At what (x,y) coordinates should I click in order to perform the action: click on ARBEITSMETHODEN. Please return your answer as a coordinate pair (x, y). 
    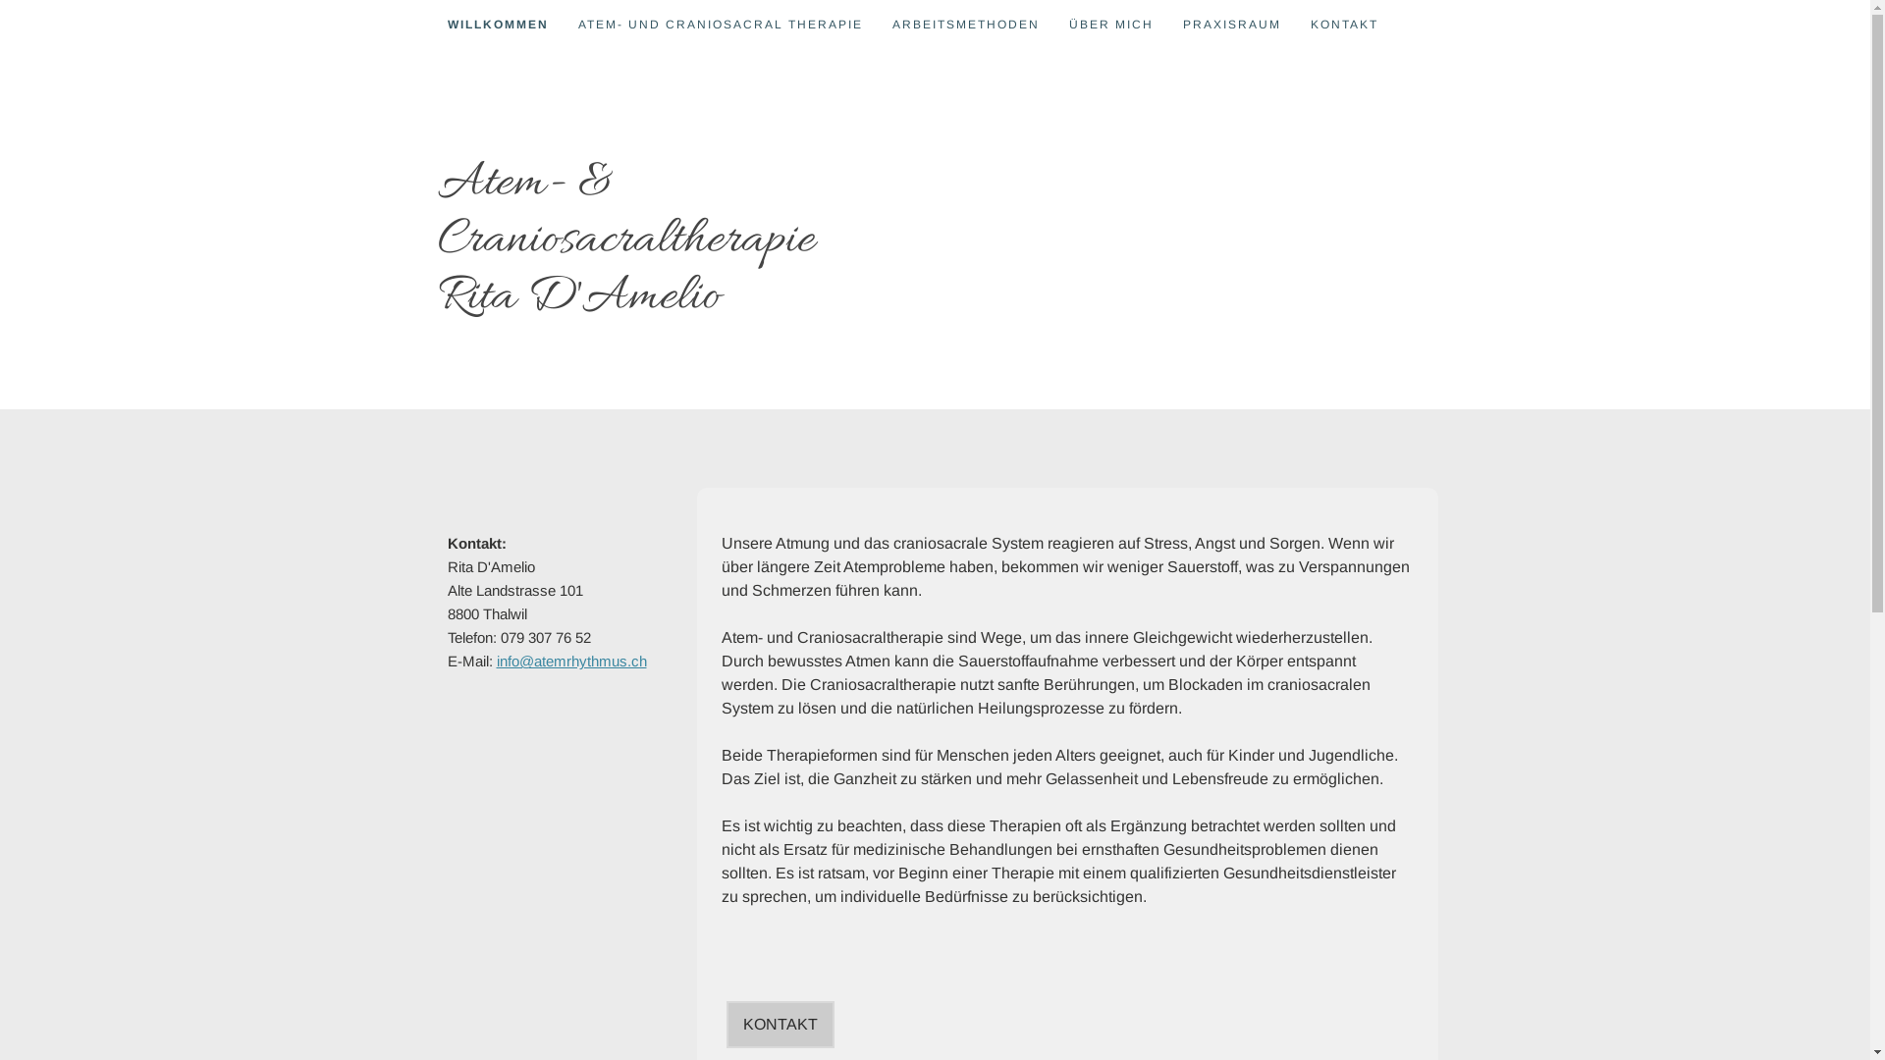
    Looking at the image, I should click on (966, 24).